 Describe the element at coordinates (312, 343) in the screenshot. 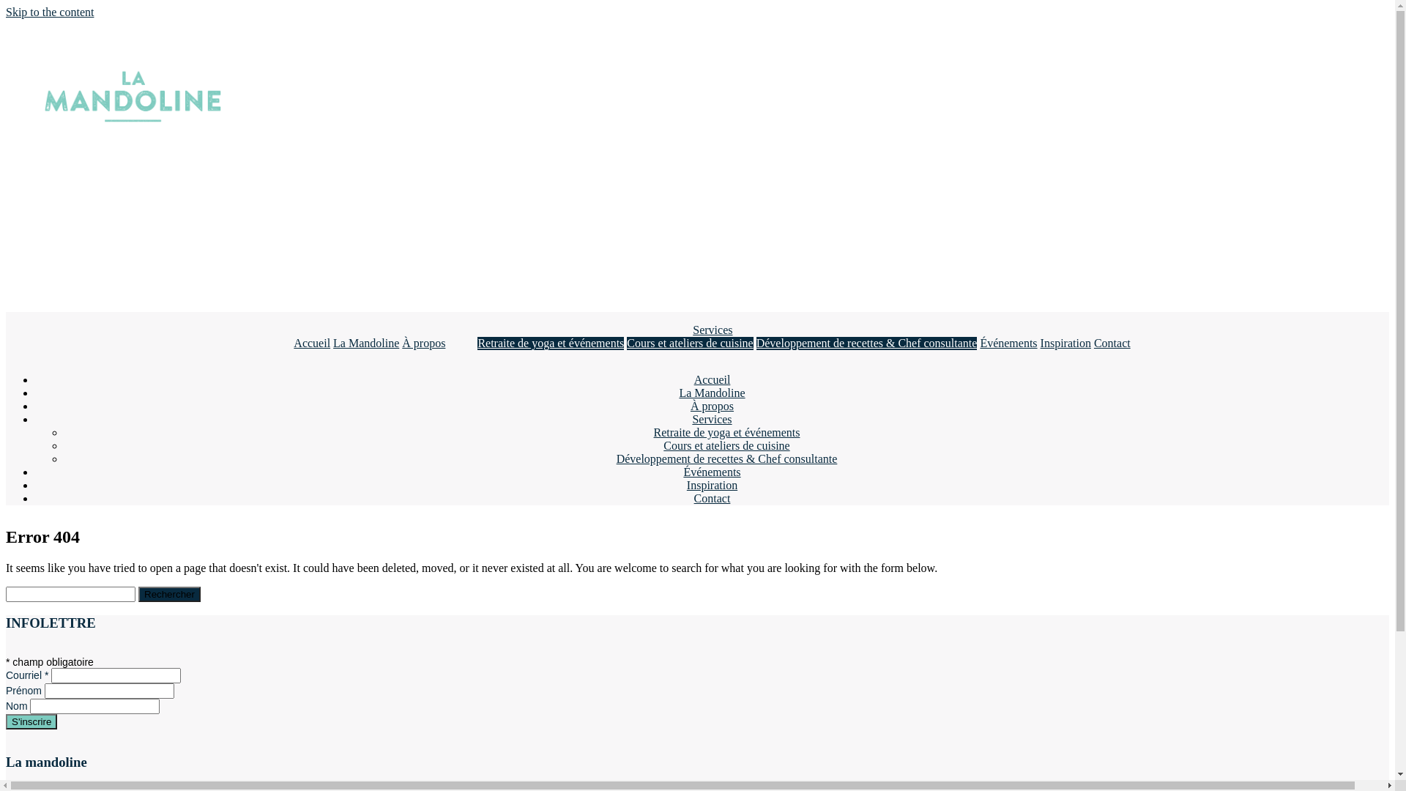

I see `Accueil` at that location.